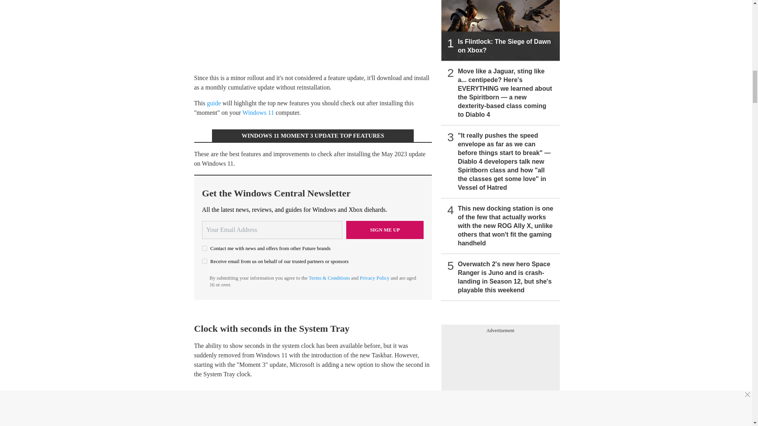 The height and width of the screenshot is (426, 758). Describe the element at coordinates (385, 230) in the screenshot. I see `Sign me up` at that location.